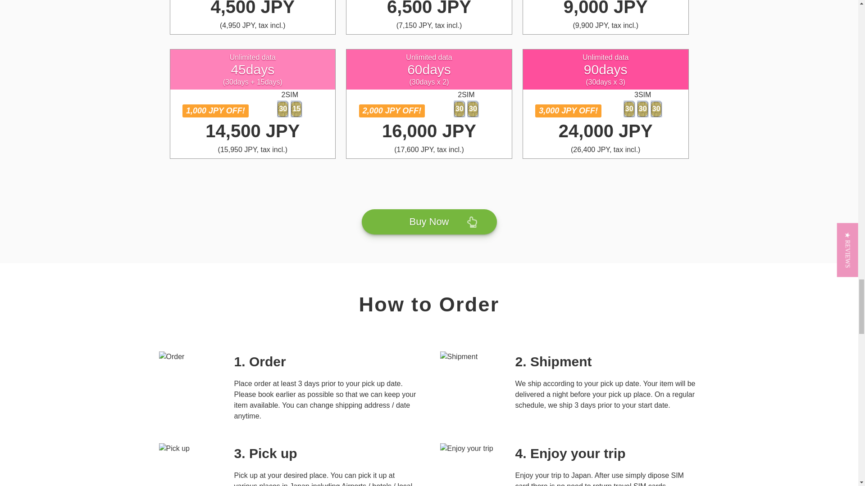 The width and height of the screenshot is (865, 486). I want to click on Buy Now, so click(429, 221).